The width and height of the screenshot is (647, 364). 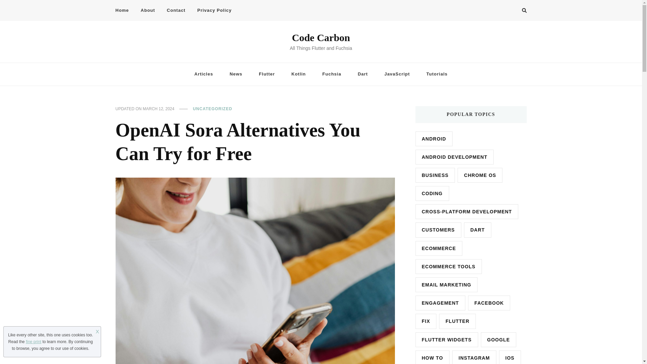 I want to click on Code Carbon, so click(x=321, y=38).